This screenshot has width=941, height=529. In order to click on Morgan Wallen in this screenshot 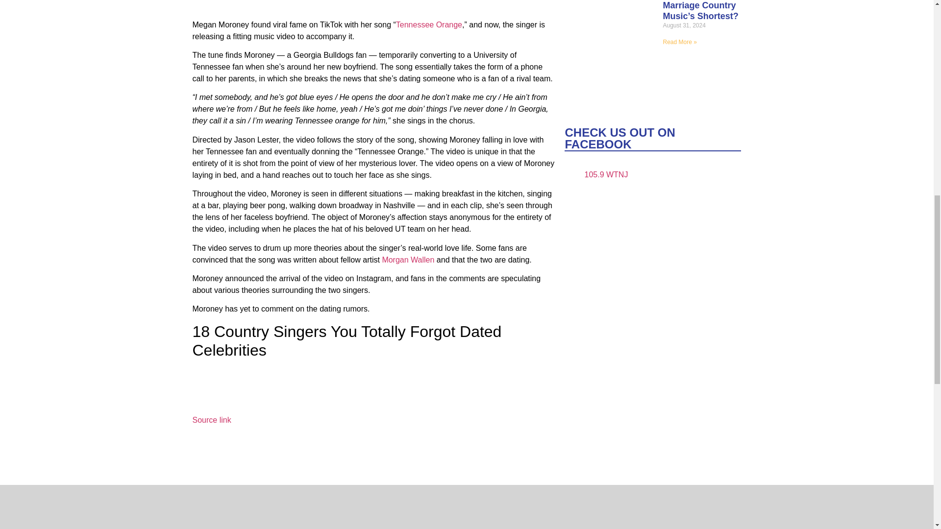, I will do `click(408, 260)`.